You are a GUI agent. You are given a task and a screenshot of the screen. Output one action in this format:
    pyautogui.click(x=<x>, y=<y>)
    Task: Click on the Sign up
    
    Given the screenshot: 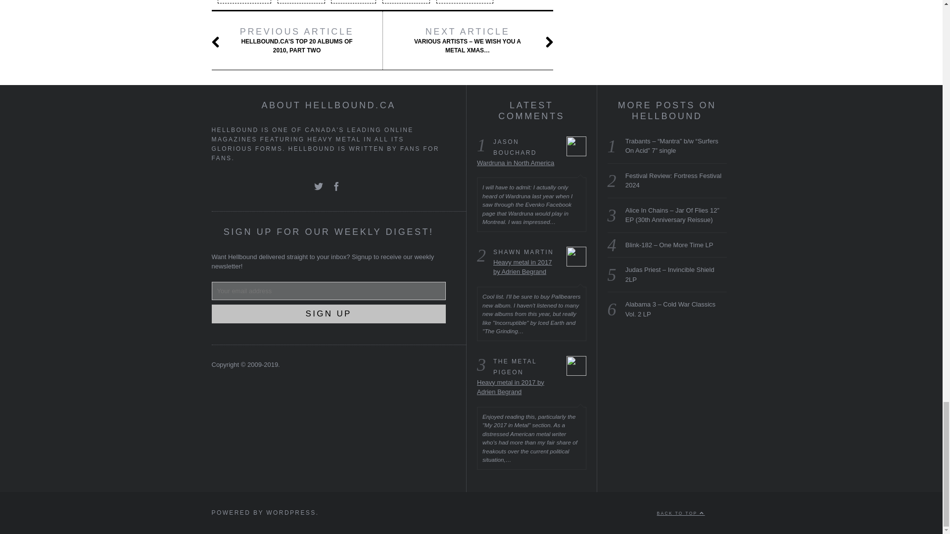 What is the action you would take?
    pyautogui.click(x=329, y=313)
    